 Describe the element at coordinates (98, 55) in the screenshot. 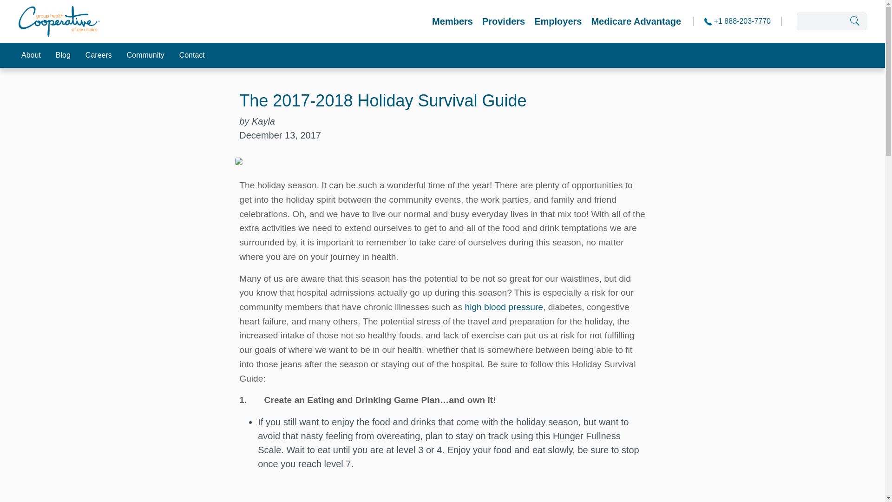

I see `Careers` at that location.